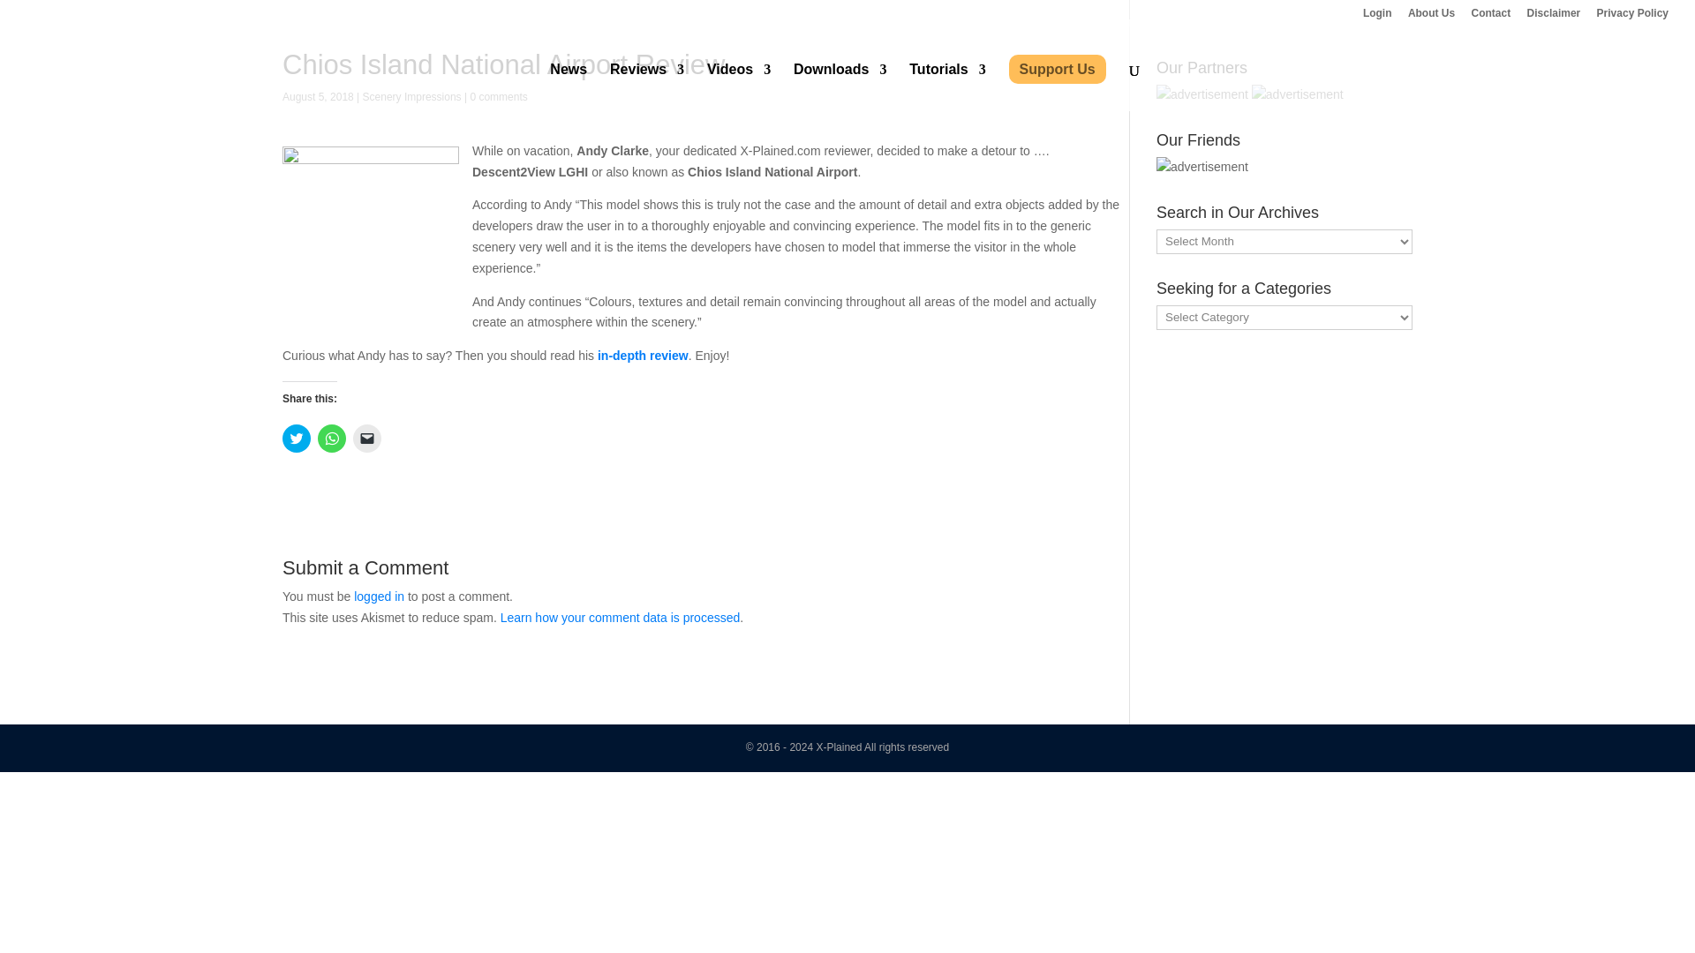 The width and height of the screenshot is (1695, 953). I want to click on Click to share on WhatsApp, so click(332, 438).